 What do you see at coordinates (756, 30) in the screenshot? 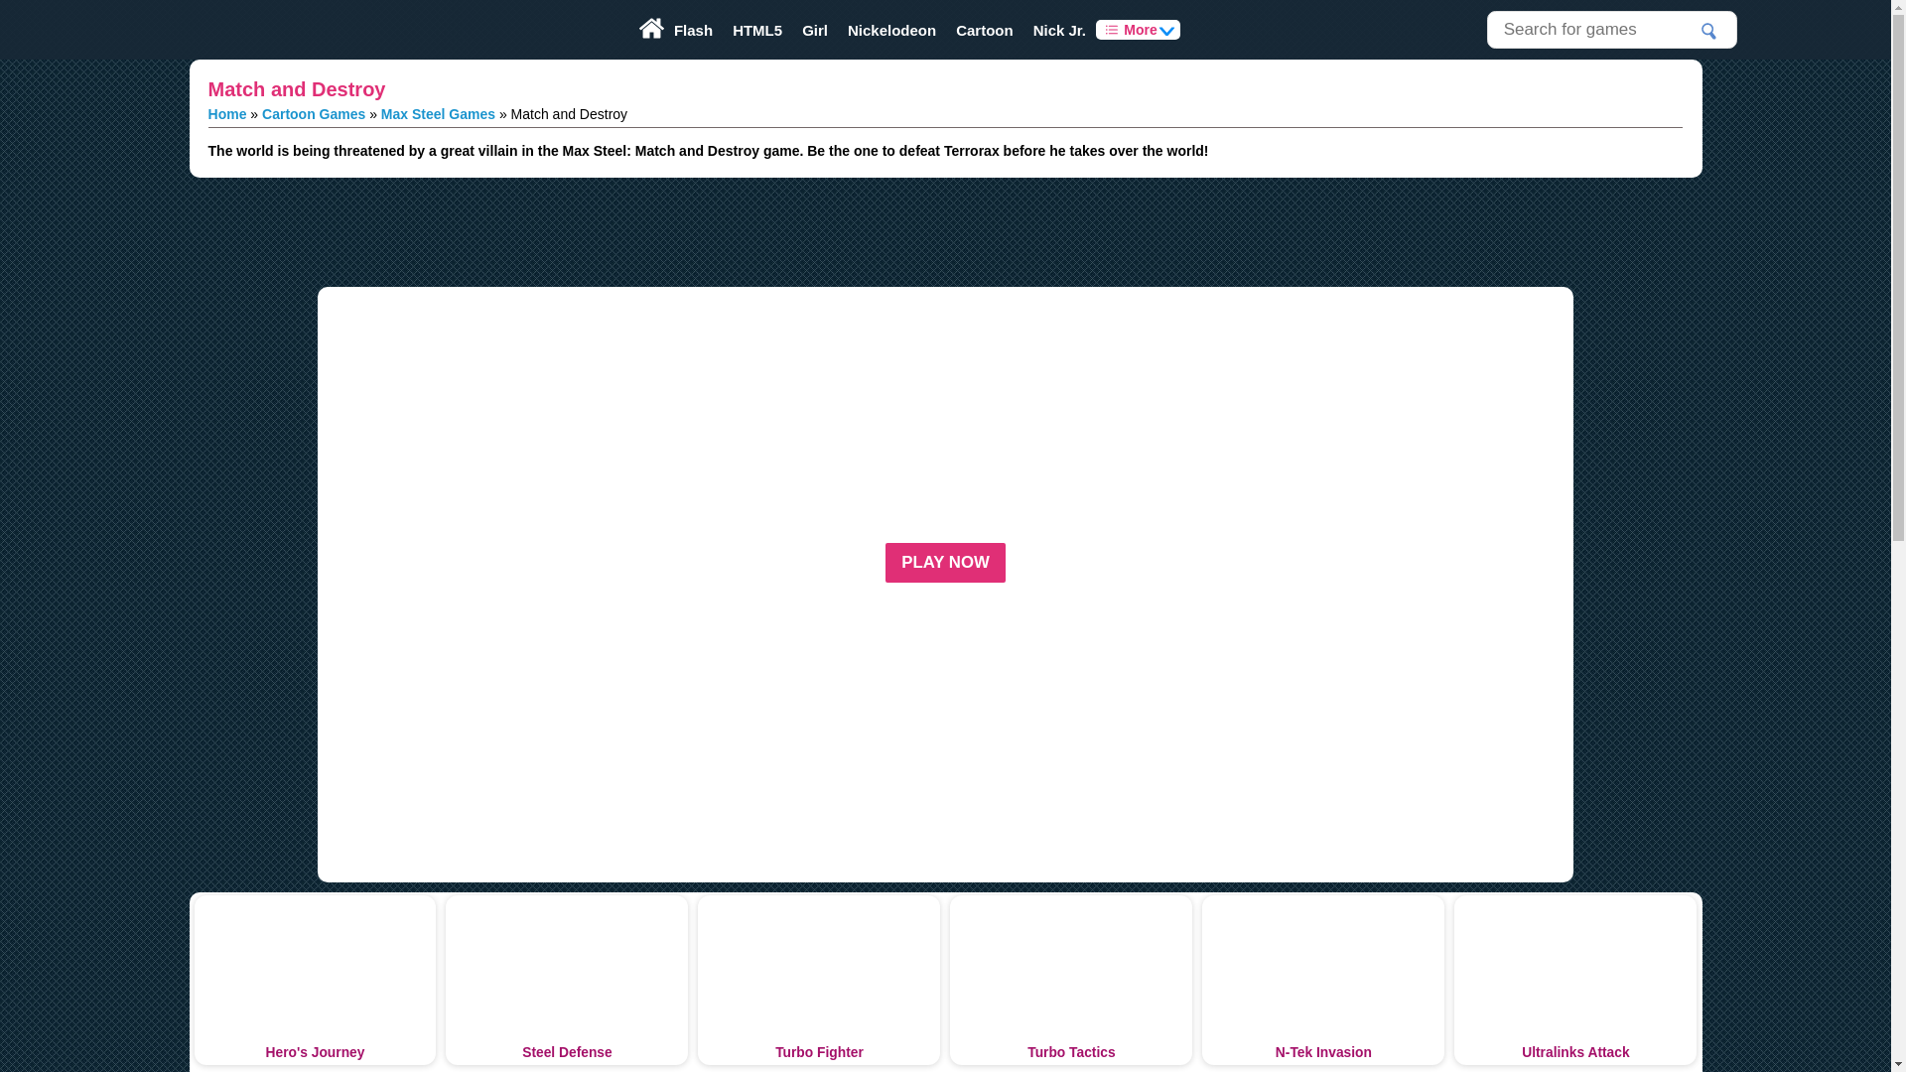
I see `HTML5 Games` at bounding box center [756, 30].